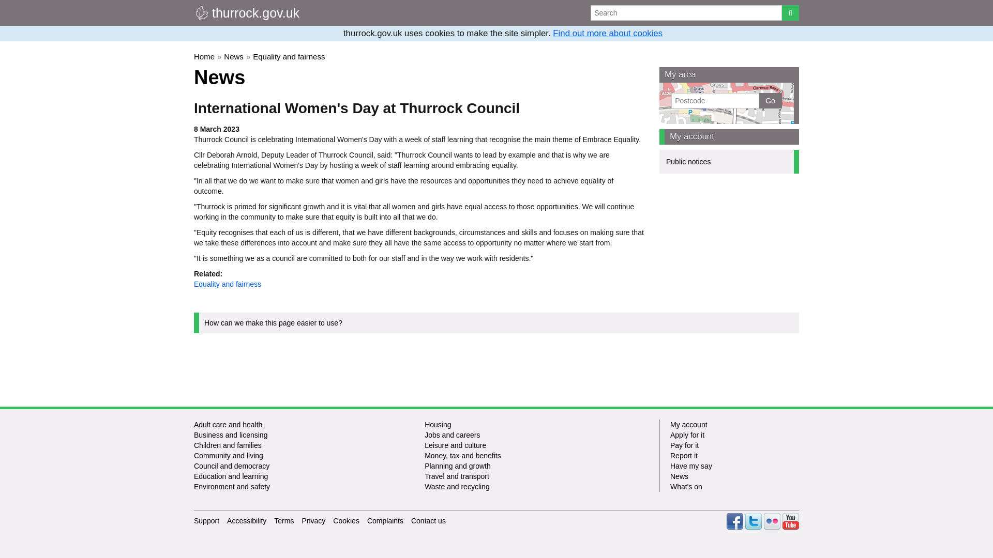 The image size is (993, 558). Describe the element at coordinates (228, 455) in the screenshot. I see `Community and living` at that location.